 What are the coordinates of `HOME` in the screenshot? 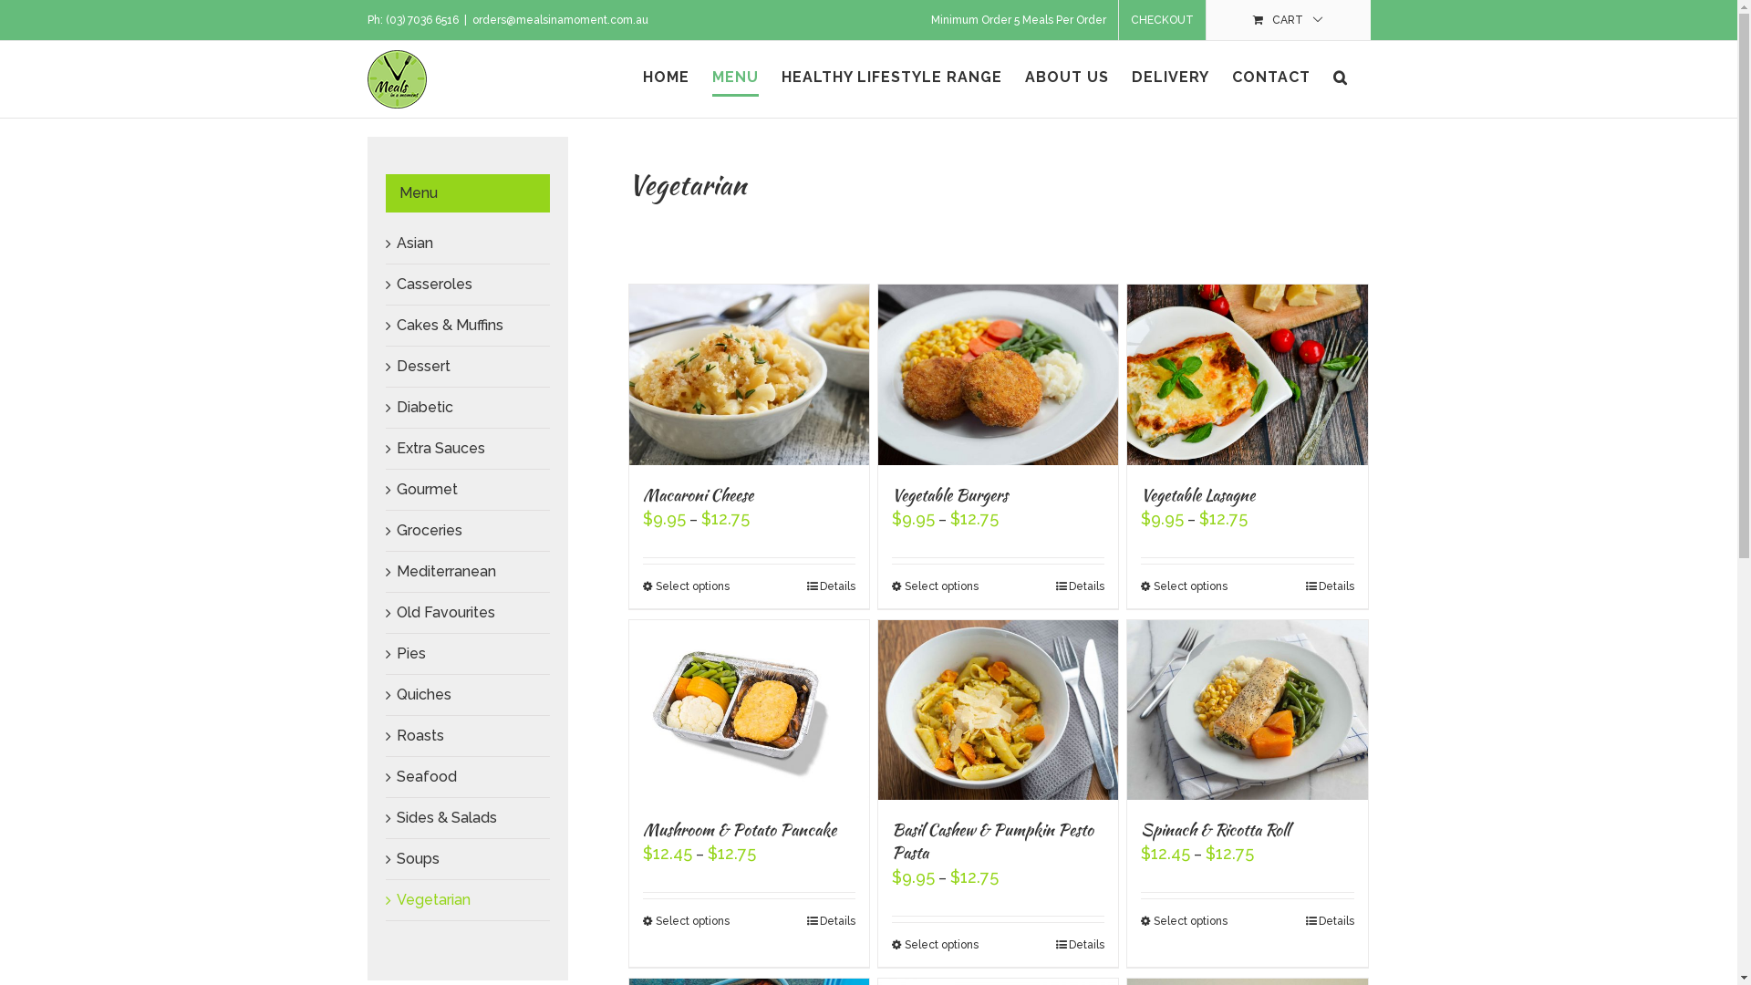 It's located at (666, 78).